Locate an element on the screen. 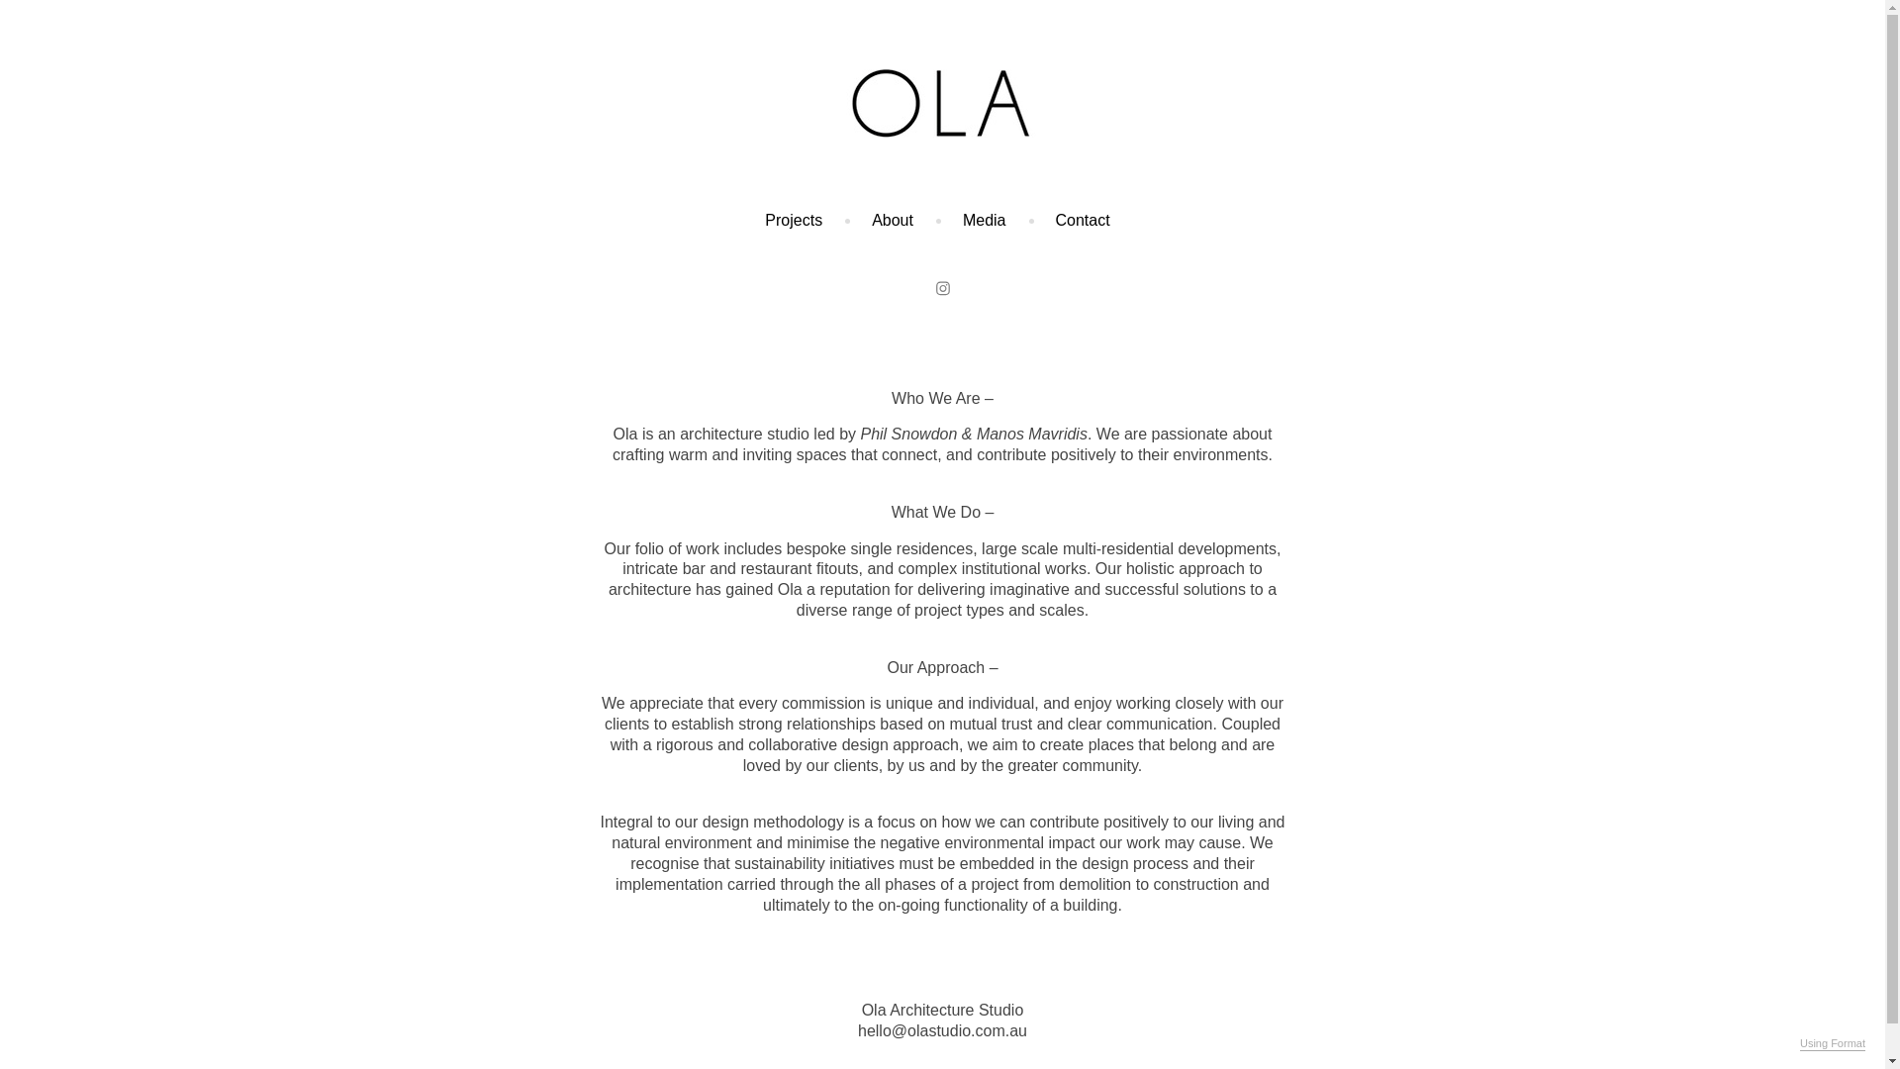 This screenshot has width=1900, height=1069. About is located at coordinates (893, 220).